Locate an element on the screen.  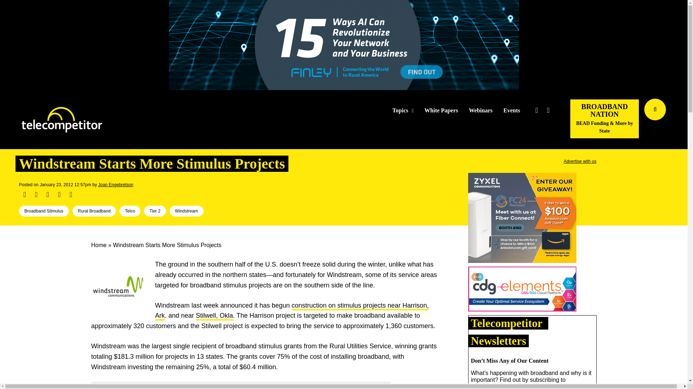
Search is located at coordinates (681, 120).